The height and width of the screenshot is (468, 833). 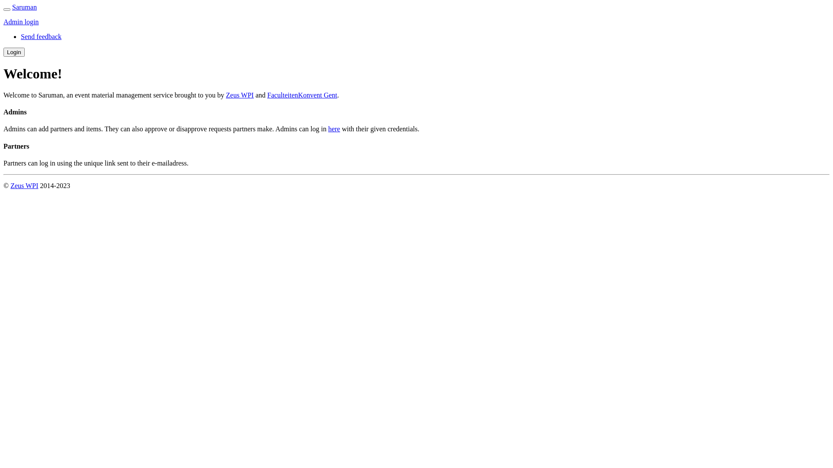 What do you see at coordinates (21, 22) in the screenshot?
I see `Admin login` at bounding box center [21, 22].